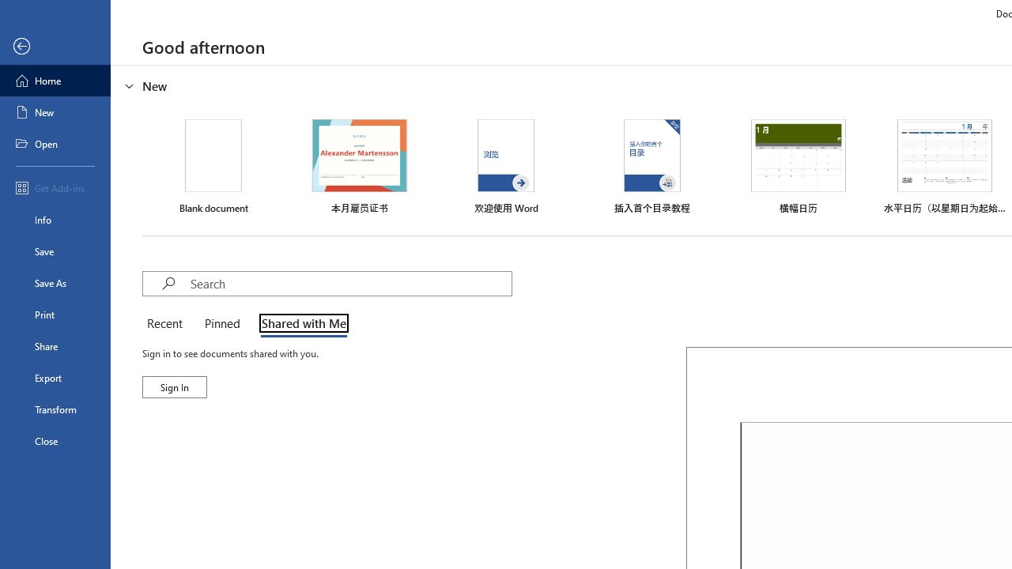 The width and height of the screenshot is (1012, 569). Describe the element at coordinates (55, 378) in the screenshot. I see `Export` at that location.